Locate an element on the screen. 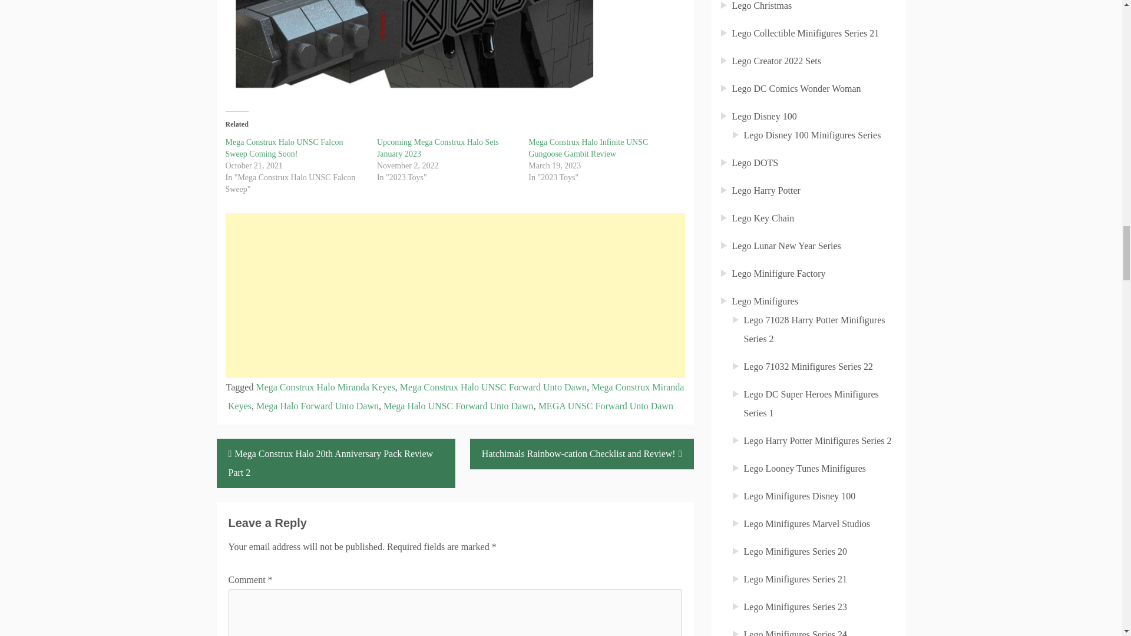 The height and width of the screenshot is (636, 1131). Upcoming Mega Construx Halo Sets January 2023 is located at coordinates (437, 148).